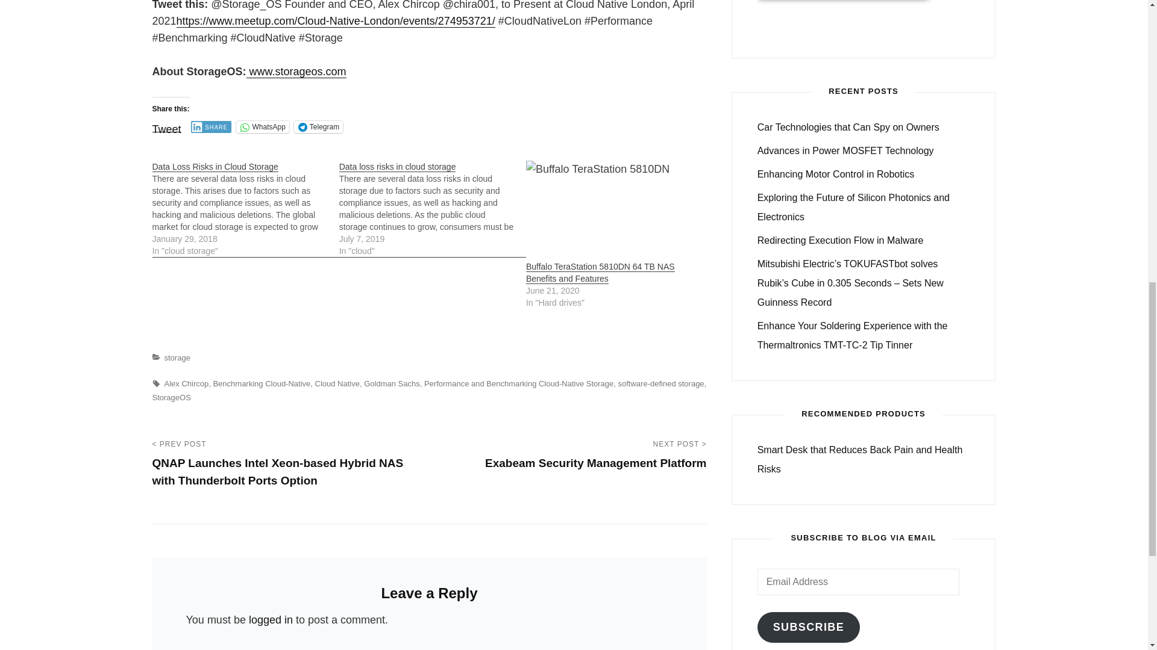 The width and height of the screenshot is (1157, 650). What do you see at coordinates (215, 166) in the screenshot?
I see `Data Loss Risks in Cloud Storage` at bounding box center [215, 166].